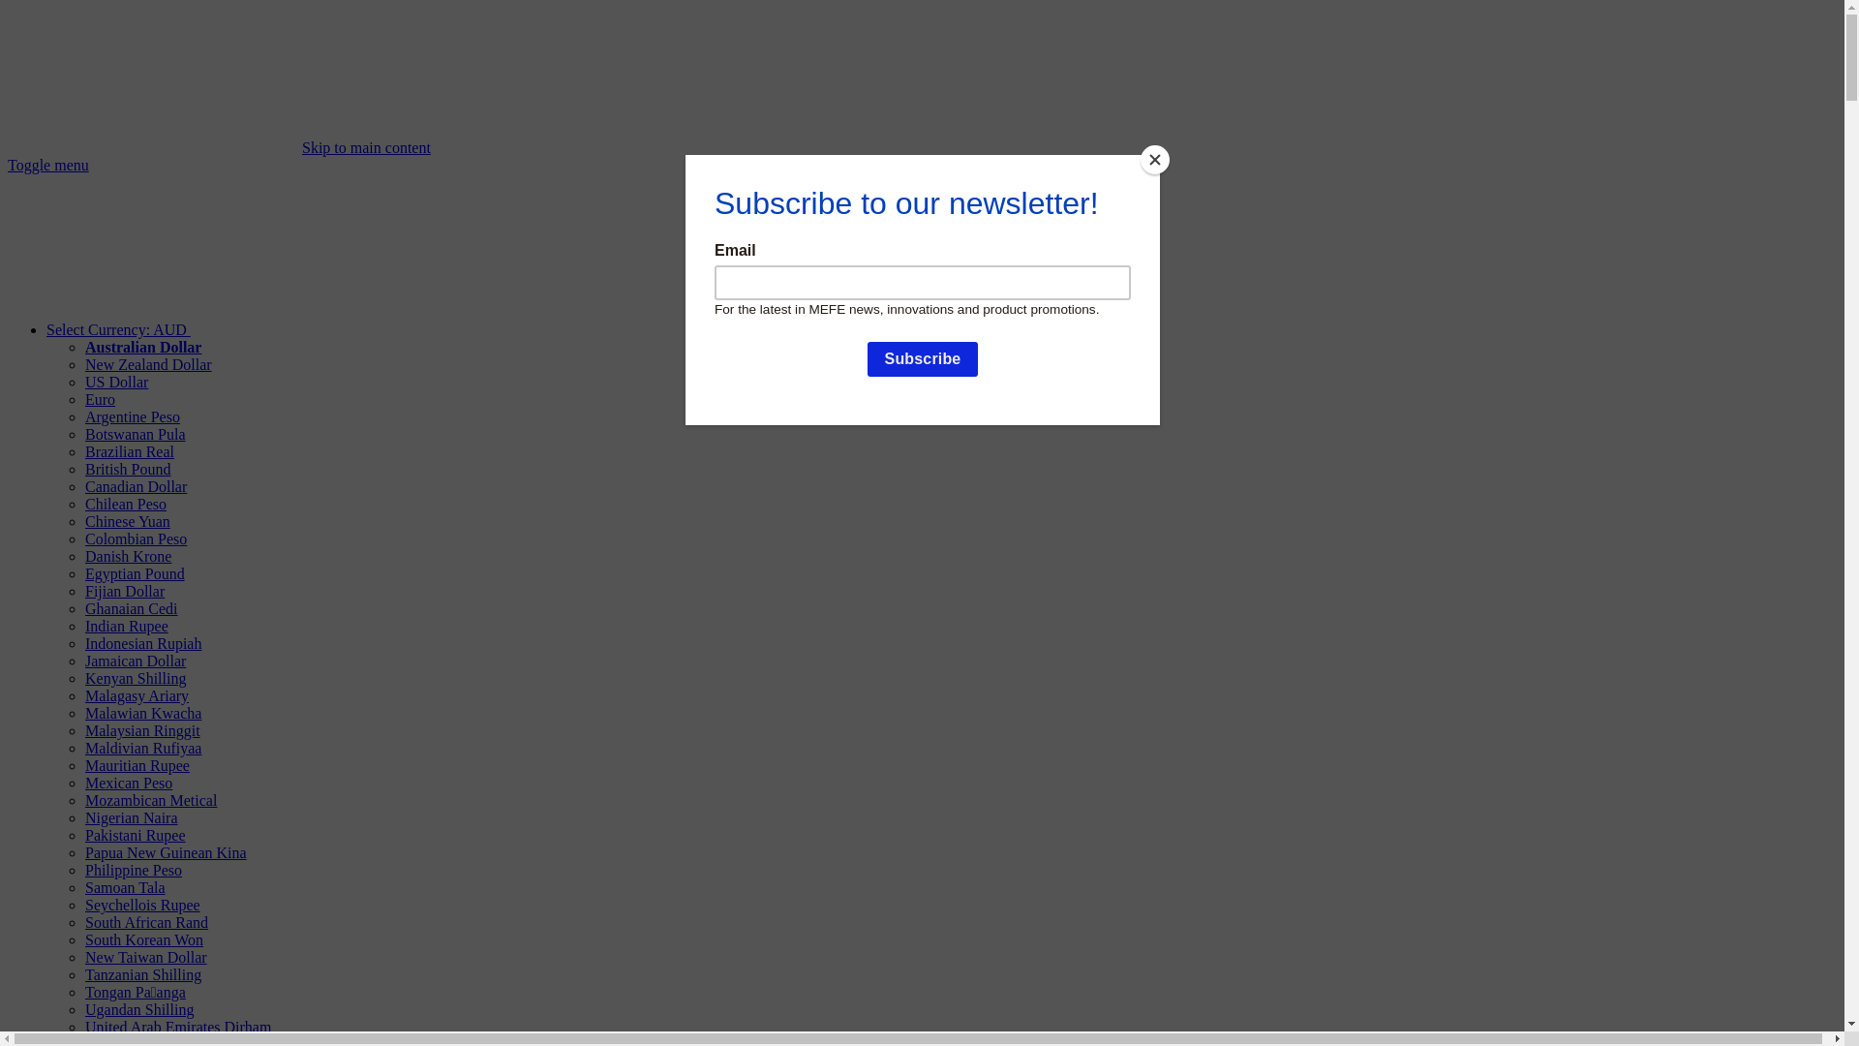 Image resolution: width=1859 pixels, height=1046 pixels. What do you see at coordinates (143, 905) in the screenshot?
I see `Seychellois Rupee` at bounding box center [143, 905].